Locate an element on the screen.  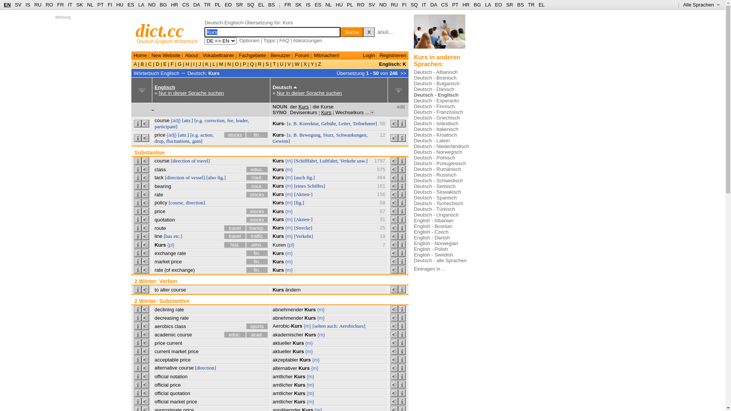
Deutsch - Schwedisch is located at coordinates (439, 180).